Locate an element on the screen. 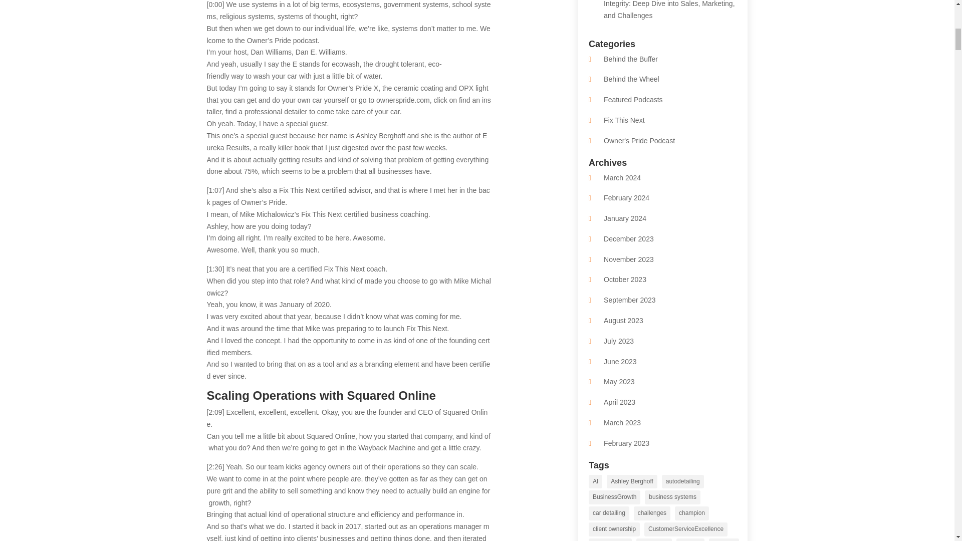 The height and width of the screenshot is (541, 962). Behind the Buffer is located at coordinates (631, 59).